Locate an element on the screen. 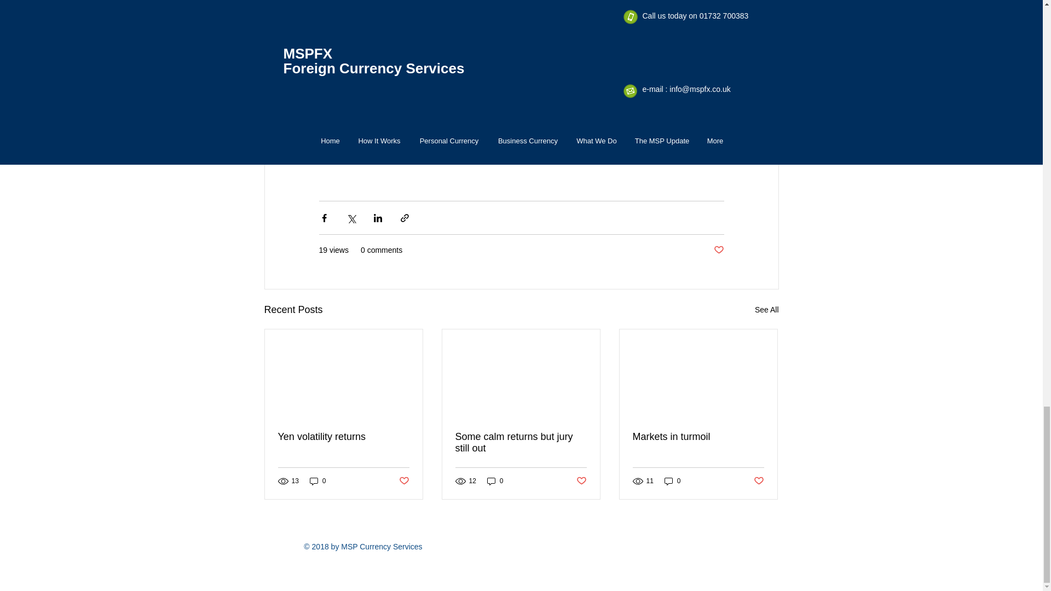 This screenshot has width=1051, height=591. Post not marked as liked is located at coordinates (718, 250).